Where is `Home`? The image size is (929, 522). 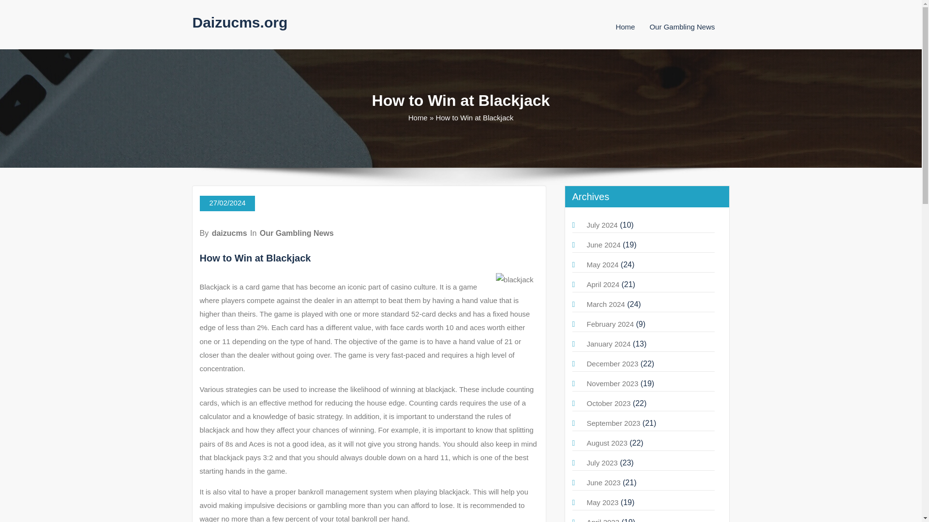
Home is located at coordinates (418, 117).